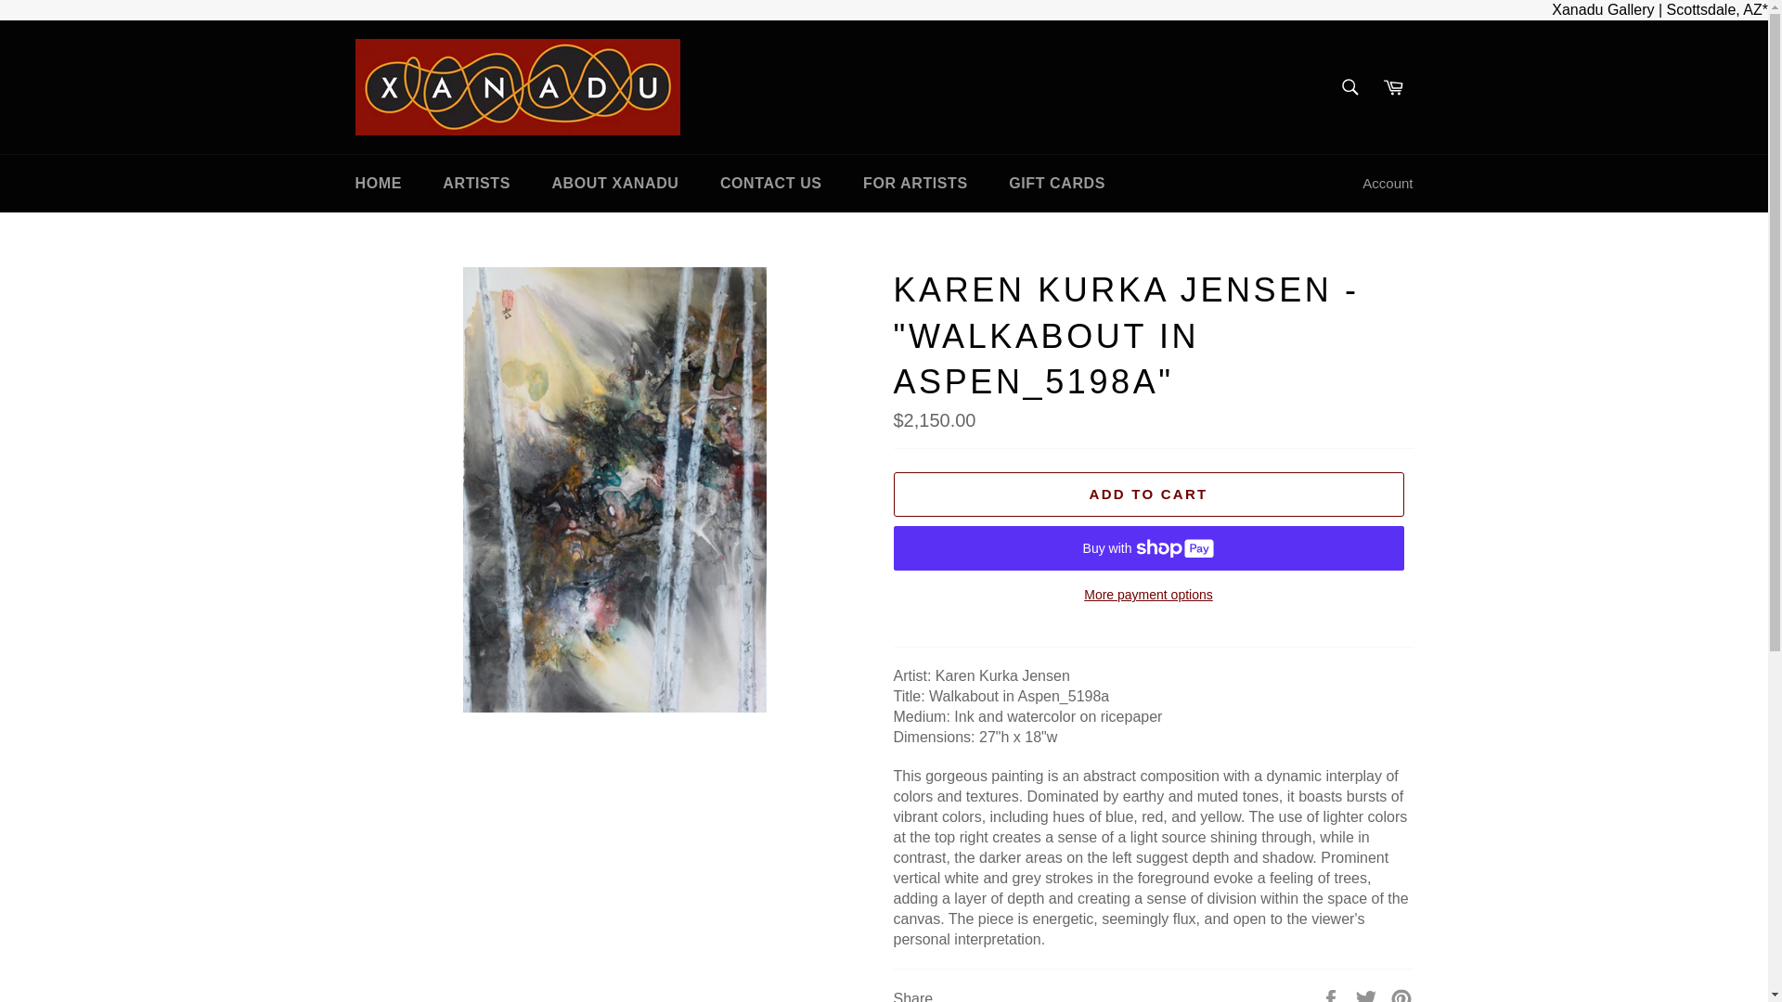 Image resolution: width=1782 pixels, height=1002 pixels. Describe the element at coordinates (915, 184) in the screenshot. I see `FOR ARTISTS` at that location.